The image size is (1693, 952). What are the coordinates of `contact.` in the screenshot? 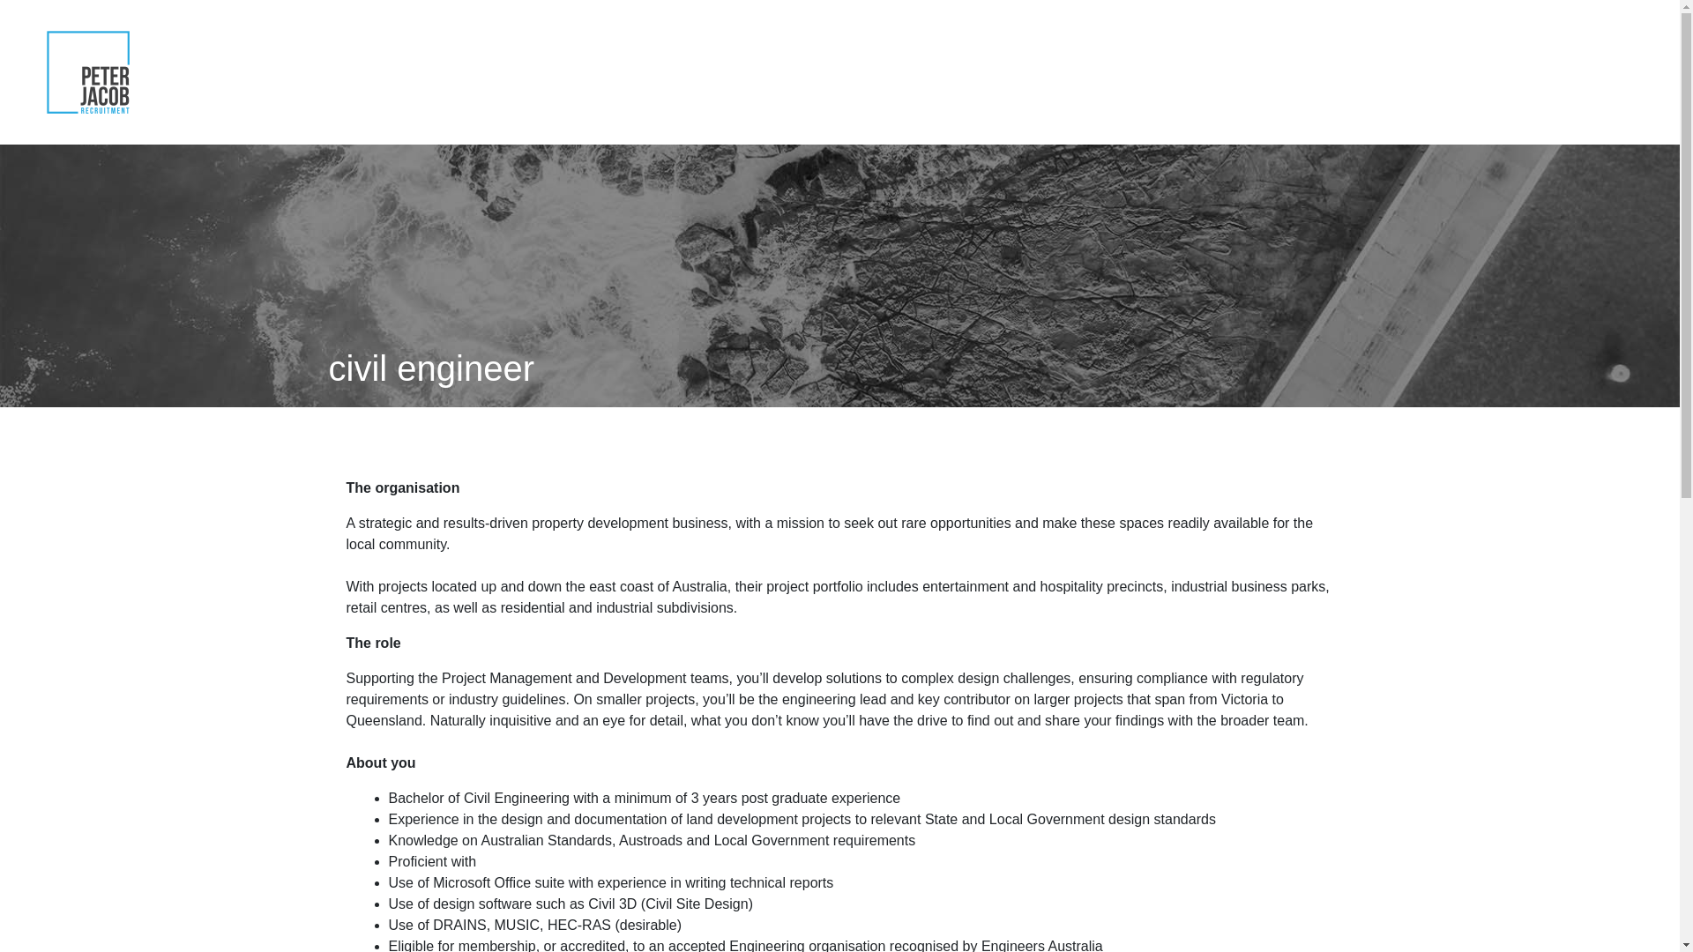 It's located at (1623, 72).